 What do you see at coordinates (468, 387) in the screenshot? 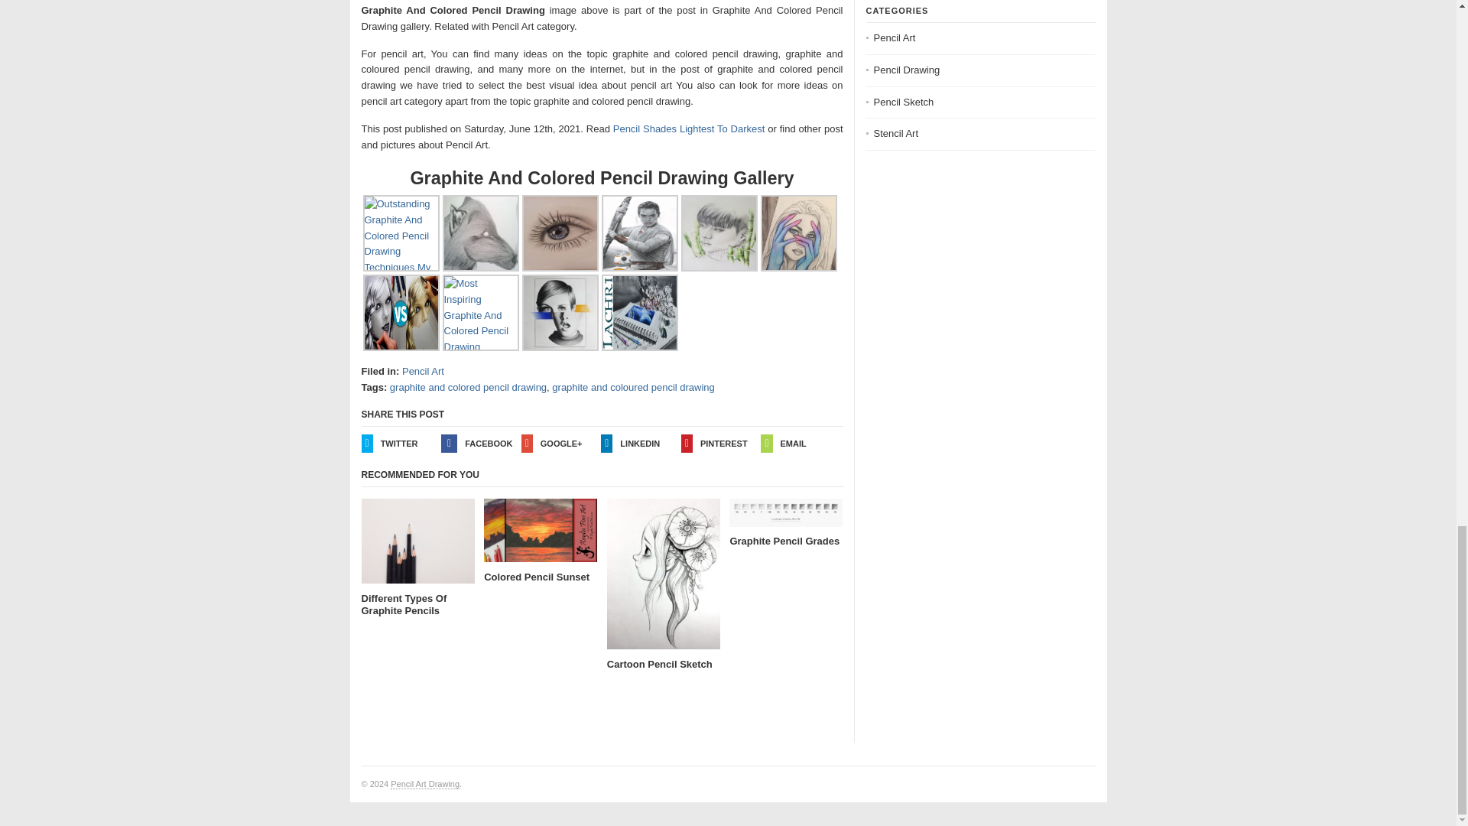
I see `graphite and colored pencil drawing` at bounding box center [468, 387].